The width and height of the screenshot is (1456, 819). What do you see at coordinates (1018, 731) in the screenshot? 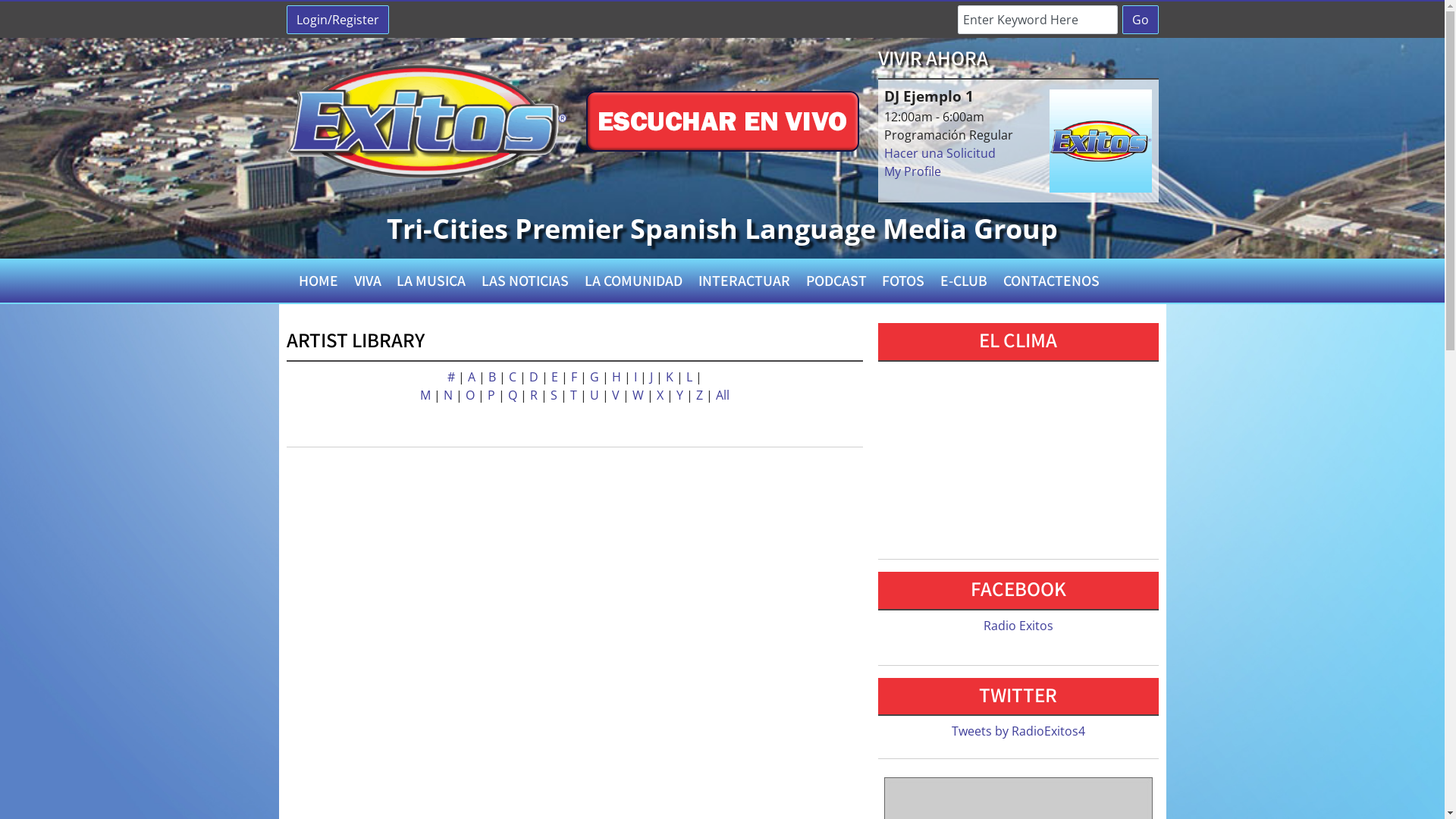
I see `Tweets by RadioExitos4` at bounding box center [1018, 731].